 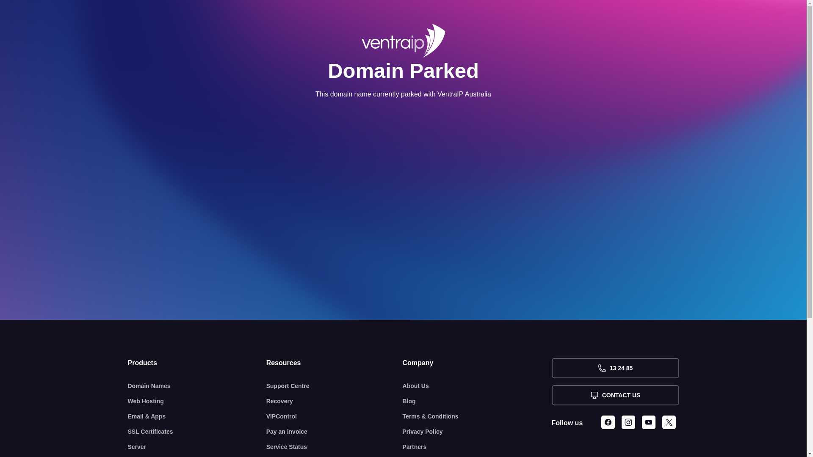 I want to click on Partners, so click(x=477, y=447).